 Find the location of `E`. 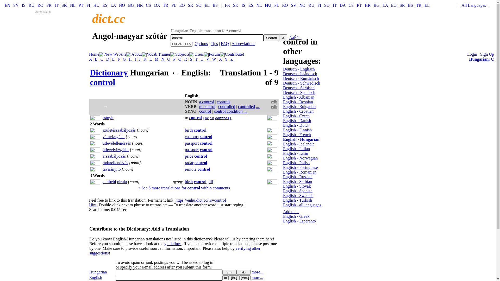

E is located at coordinates (113, 59).